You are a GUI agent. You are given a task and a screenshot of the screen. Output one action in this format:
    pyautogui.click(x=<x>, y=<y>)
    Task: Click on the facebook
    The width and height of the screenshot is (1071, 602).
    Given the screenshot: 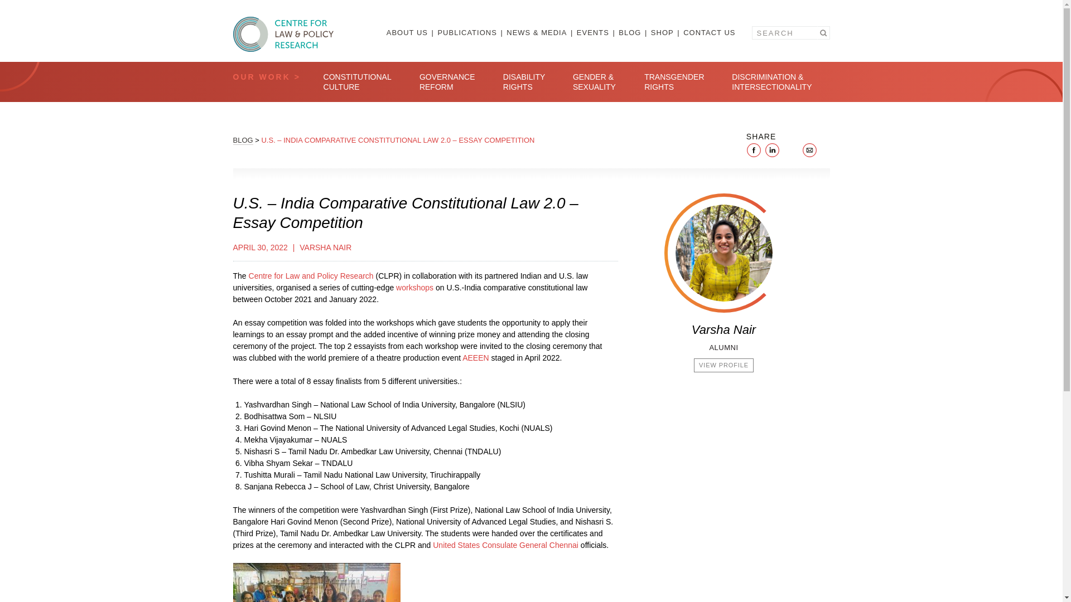 What is the action you would take?
    pyautogui.click(x=754, y=149)
    